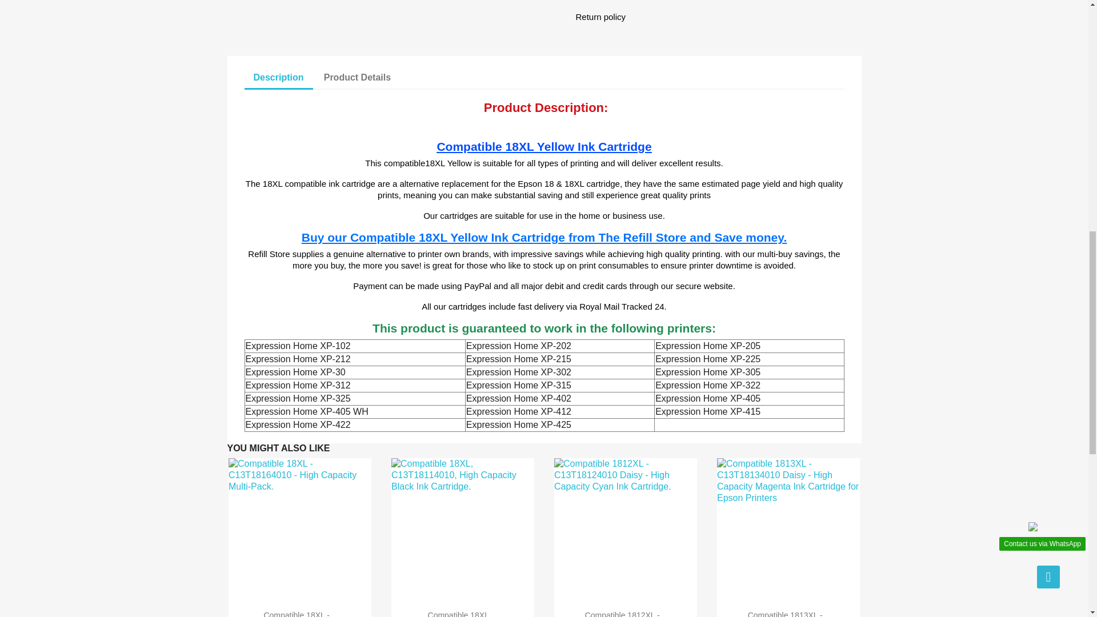  Describe the element at coordinates (279, 78) in the screenshot. I see `Description` at that location.